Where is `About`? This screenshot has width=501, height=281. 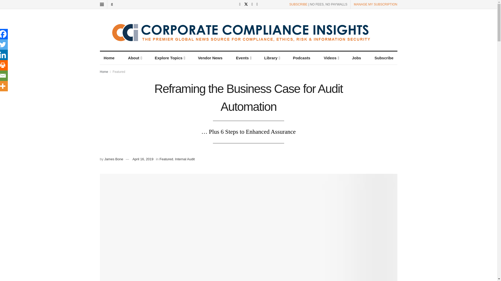
About is located at coordinates (135, 58).